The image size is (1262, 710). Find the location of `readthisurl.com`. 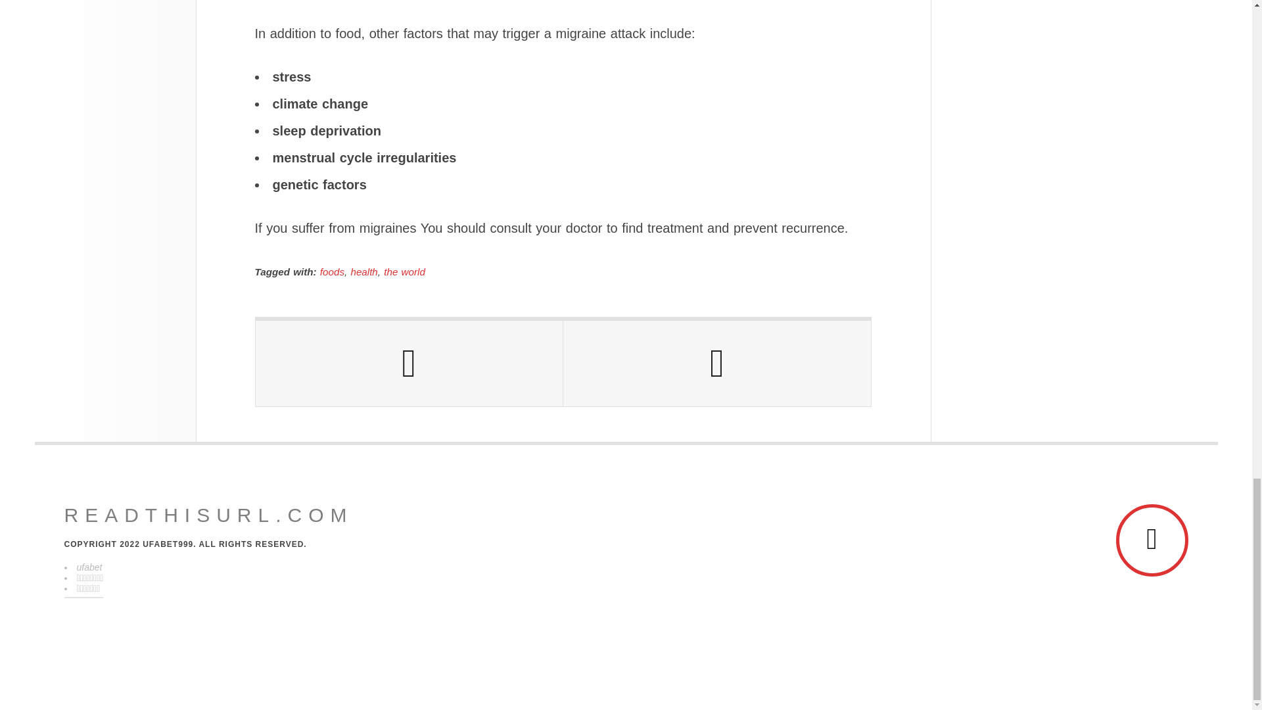

readthisurl.com is located at coordinates (208, 515).